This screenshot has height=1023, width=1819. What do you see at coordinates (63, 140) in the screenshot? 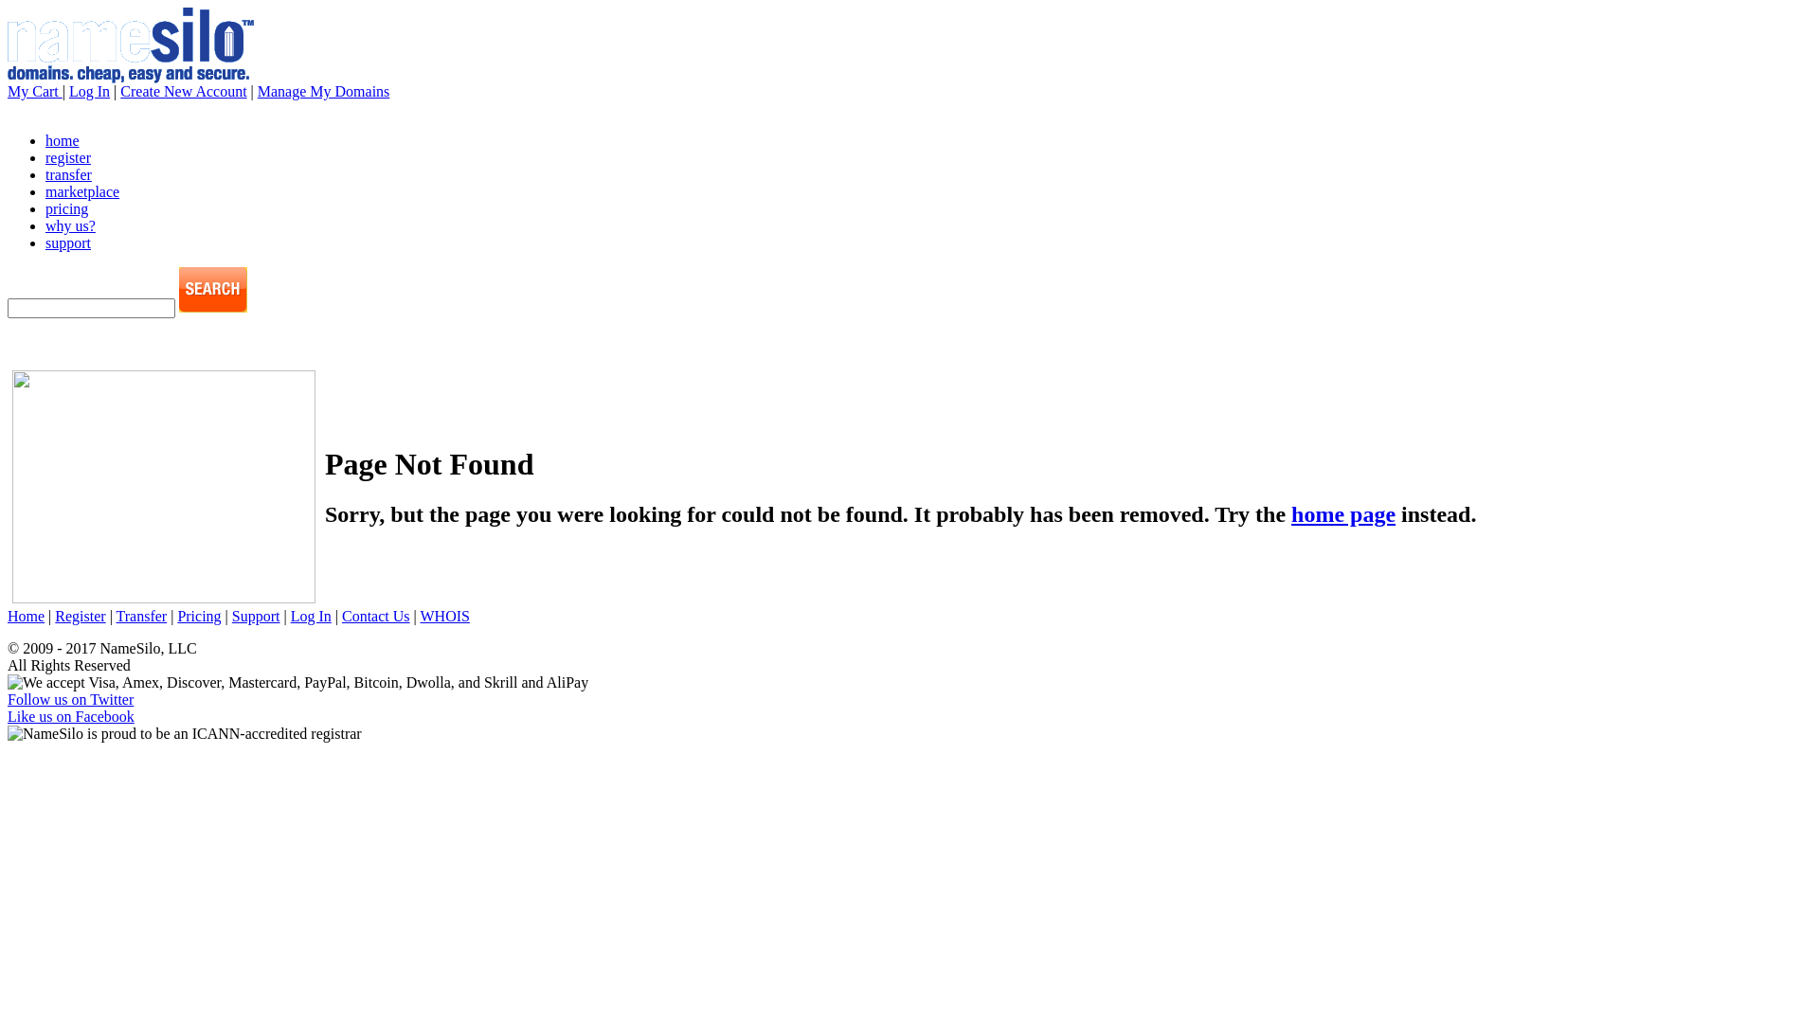
I see `home` at bounding box center [63, 140].